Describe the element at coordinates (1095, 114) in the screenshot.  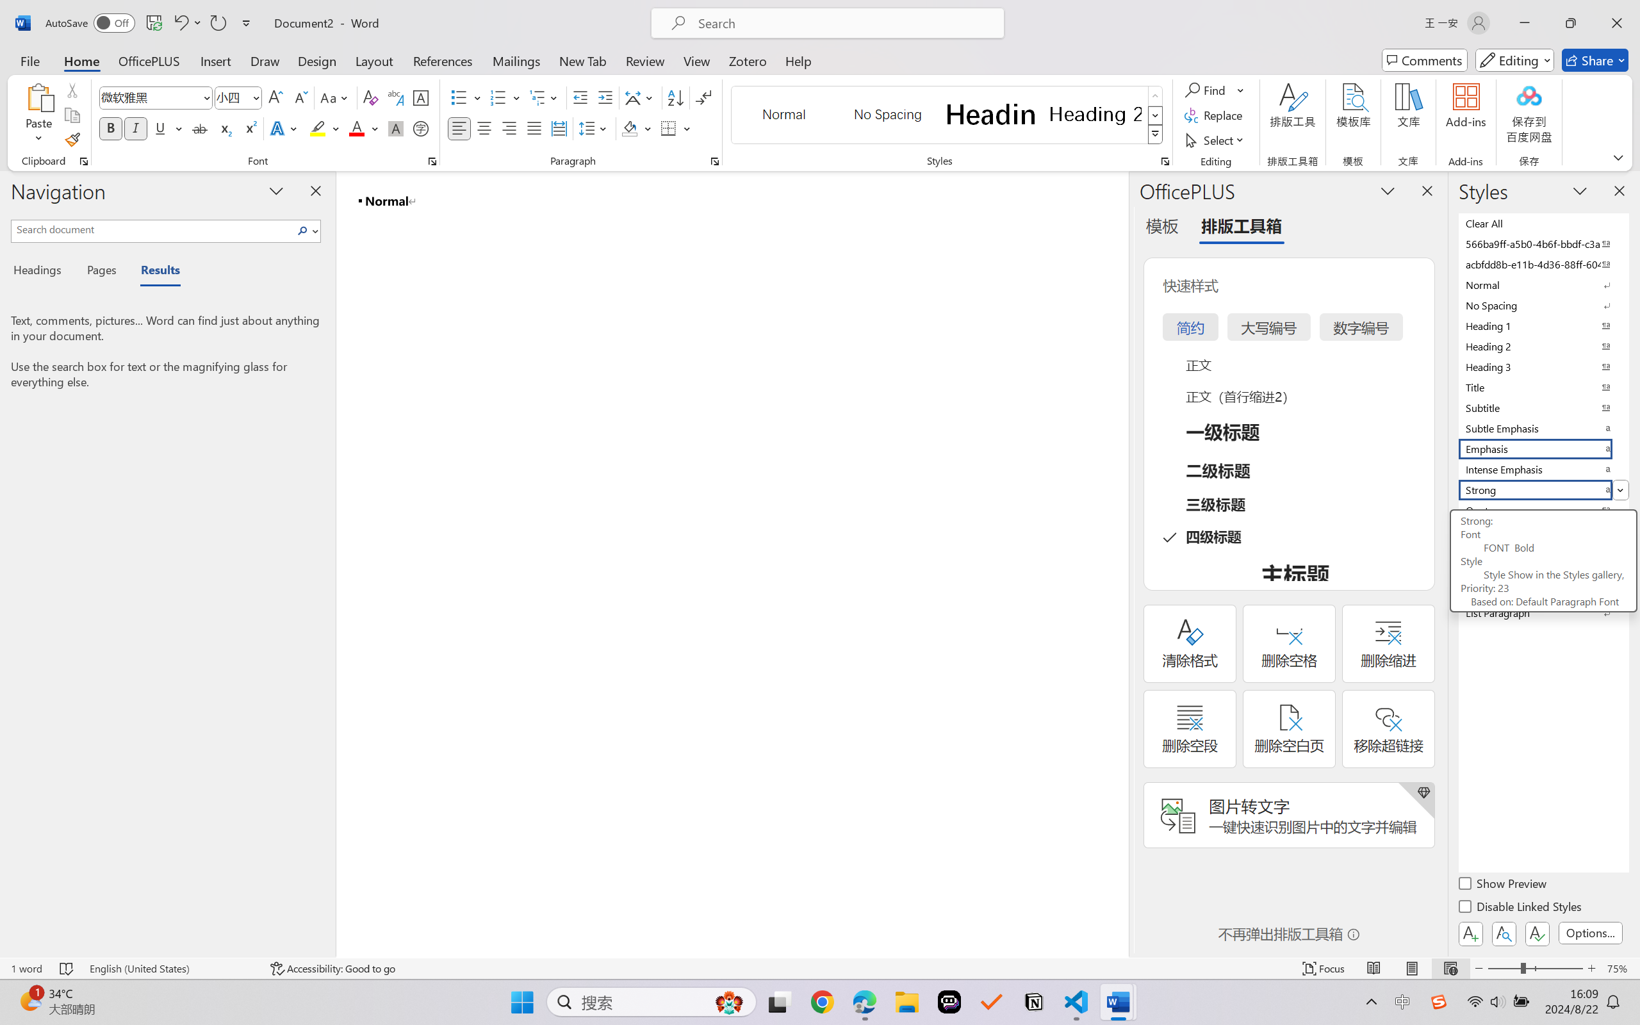
I see `Heading 2` at that location.